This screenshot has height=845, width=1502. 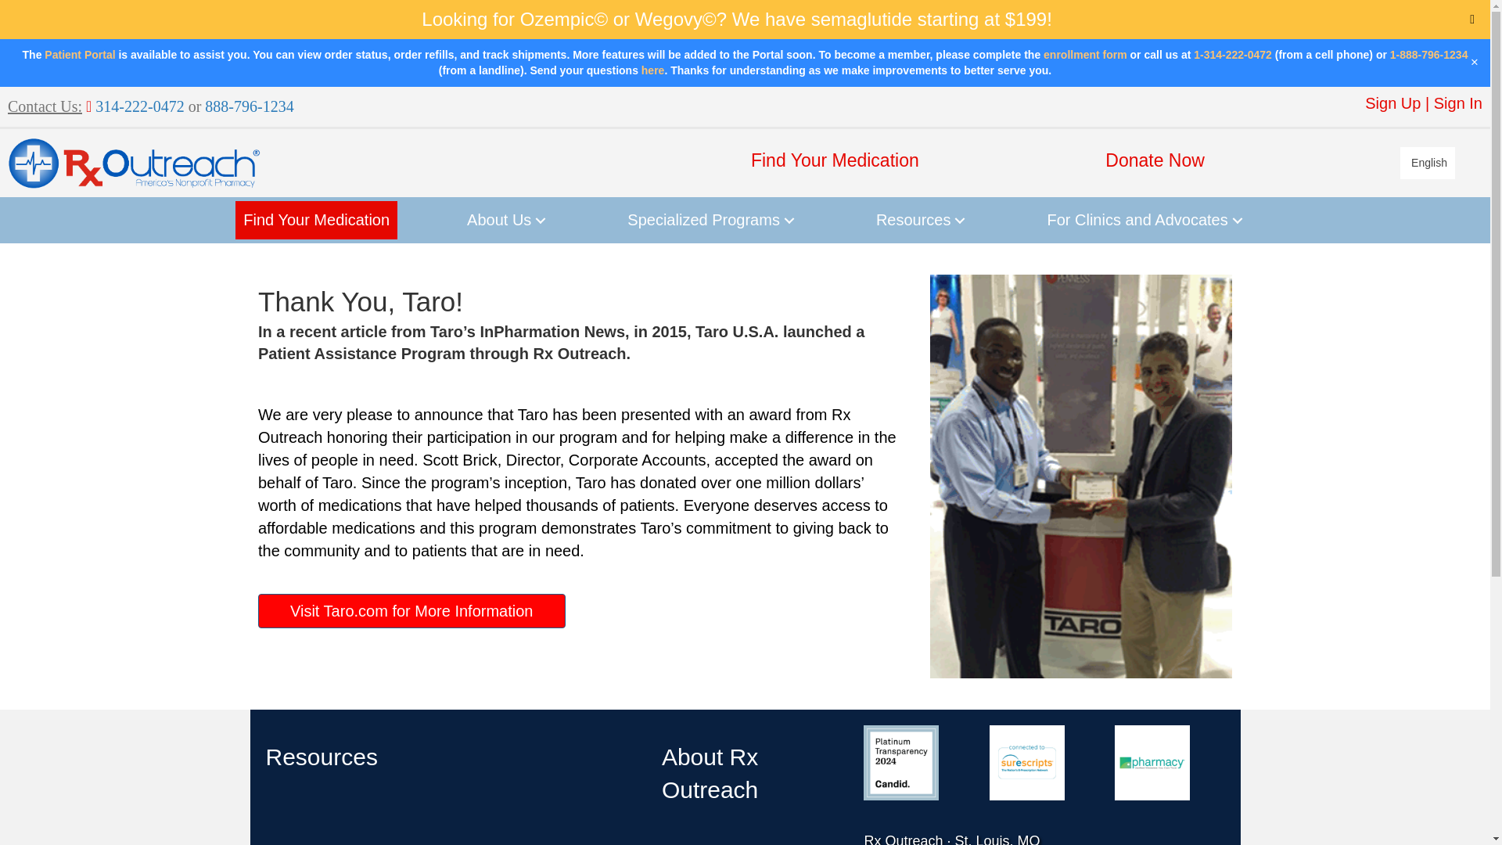 I want to click on For Clinics and Advocates, so click(x=1147, y=220).